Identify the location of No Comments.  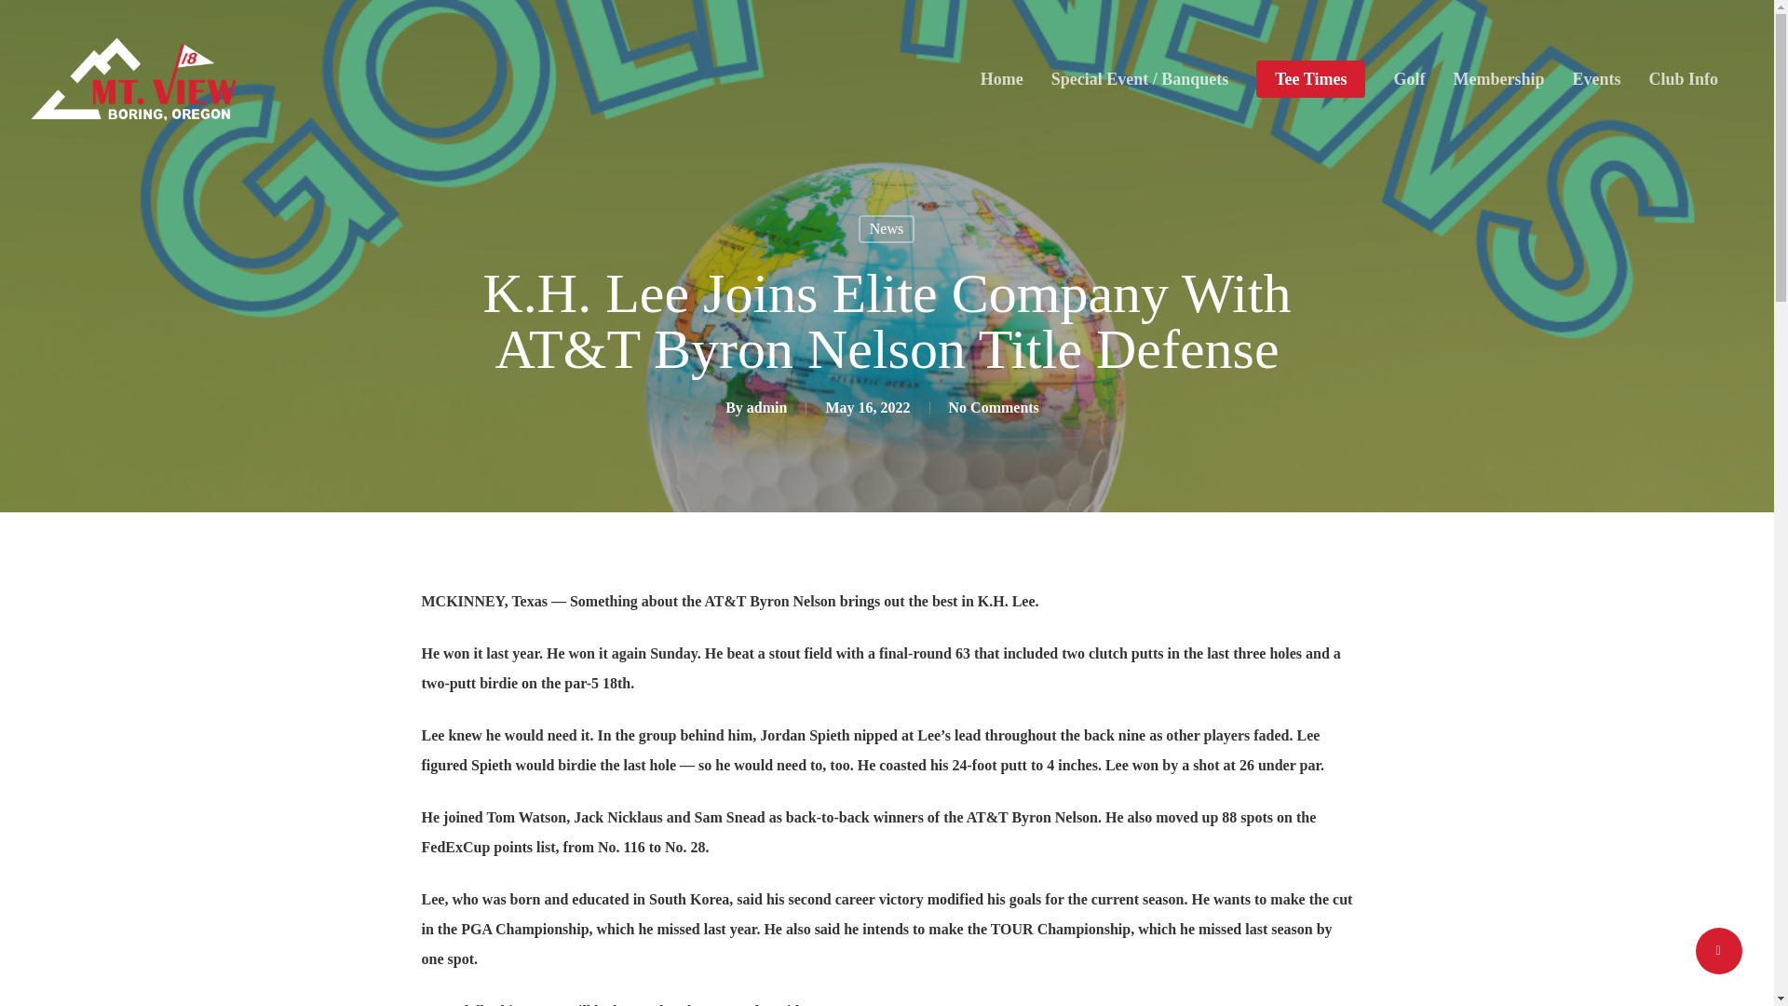
(994, 407).